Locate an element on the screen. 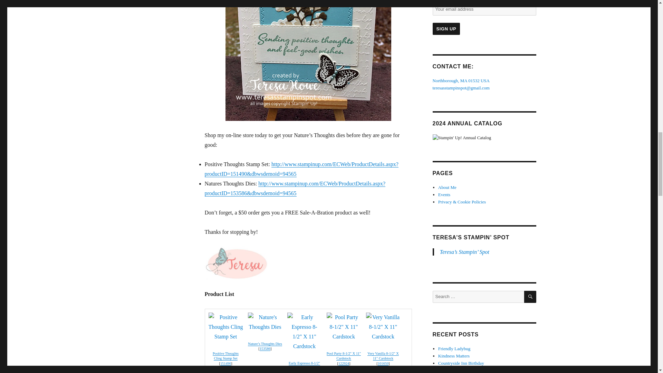 The image size is (663, 373). Positive Thoughts Cling Stamp Set is located at coordinates (226, 356).